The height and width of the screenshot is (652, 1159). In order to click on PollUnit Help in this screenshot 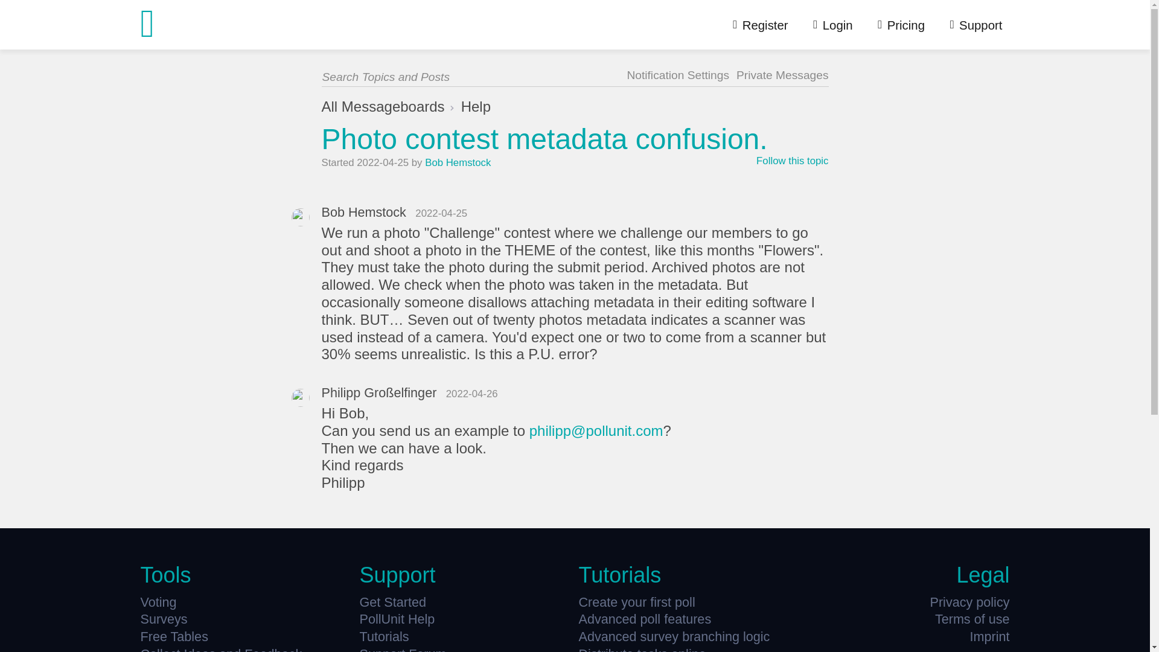, I will do `click(465, 619)`.